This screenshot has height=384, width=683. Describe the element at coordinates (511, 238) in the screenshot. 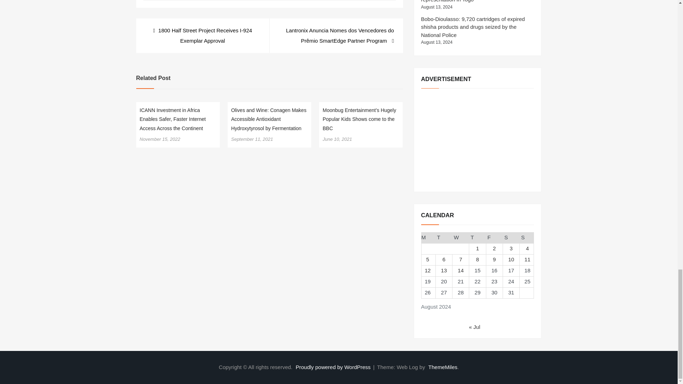

I see `Saturday` at that location.